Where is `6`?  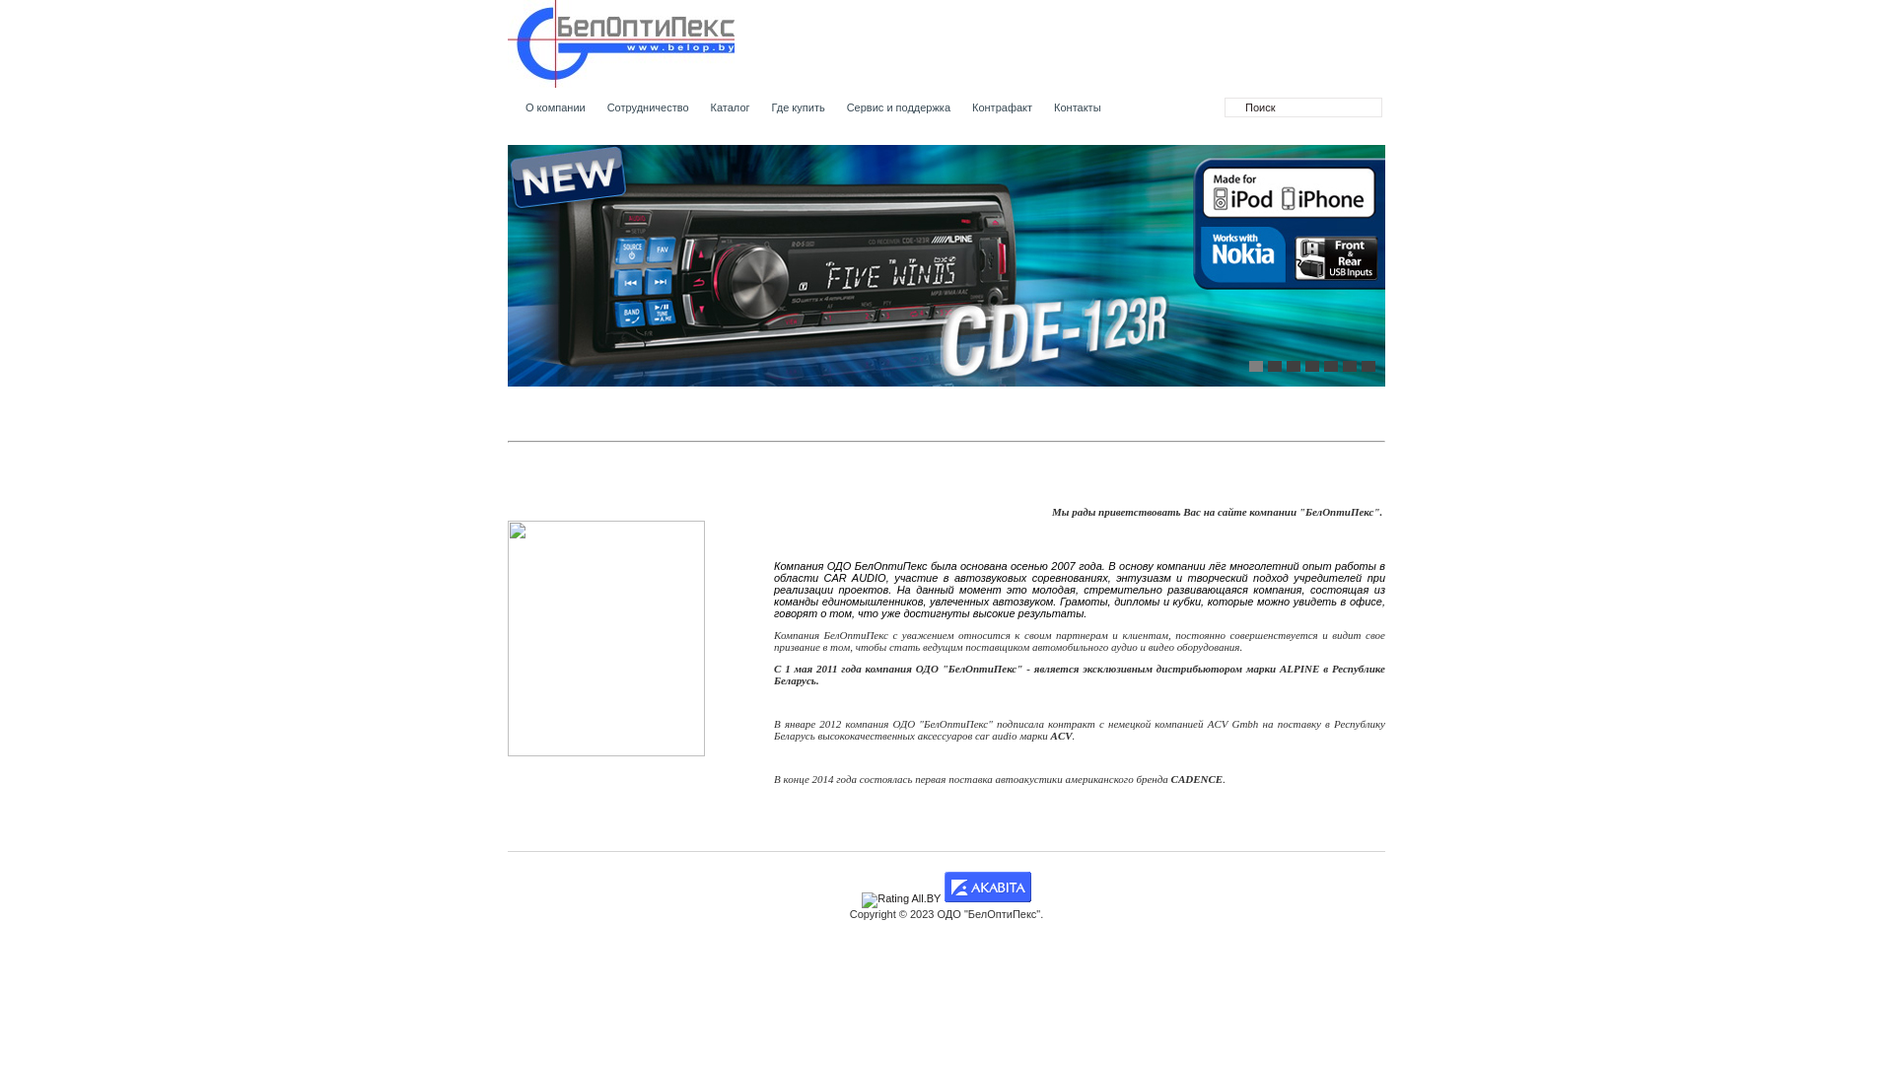 6 is located at coordinates (1350, 367).